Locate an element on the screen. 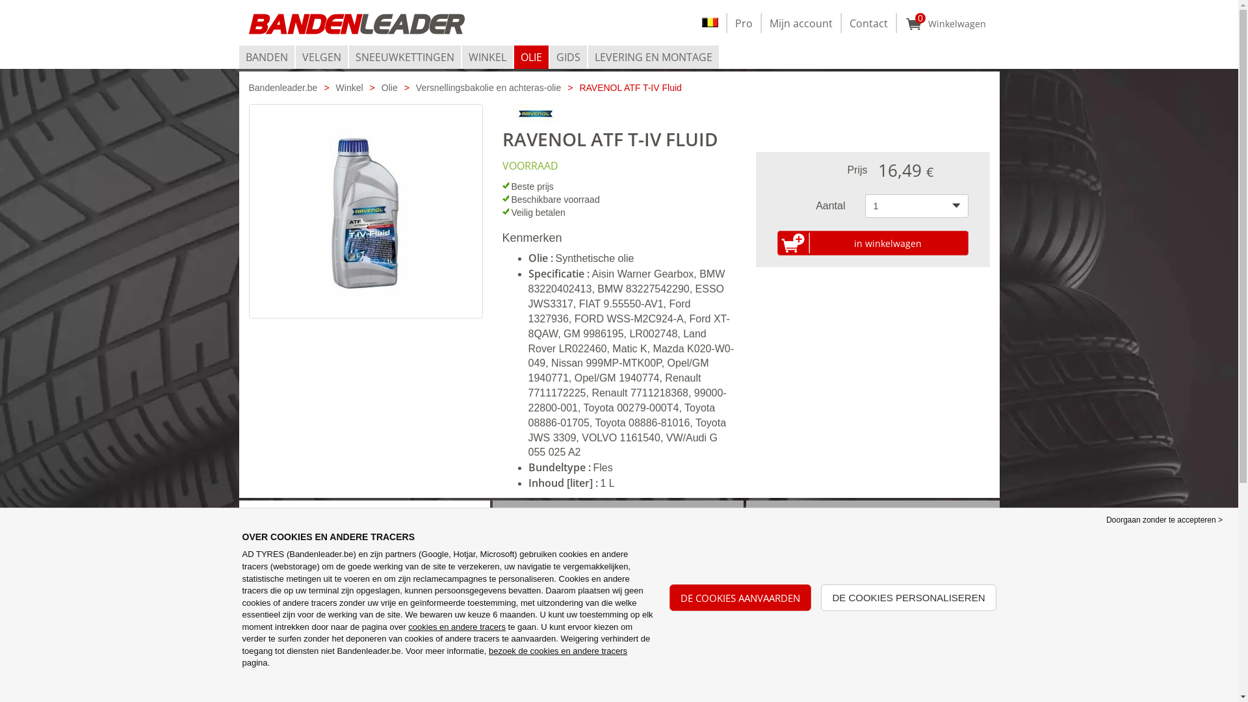 This screenshot has width=1248, height=702. WINKEL is located at coordinates (487, 57).